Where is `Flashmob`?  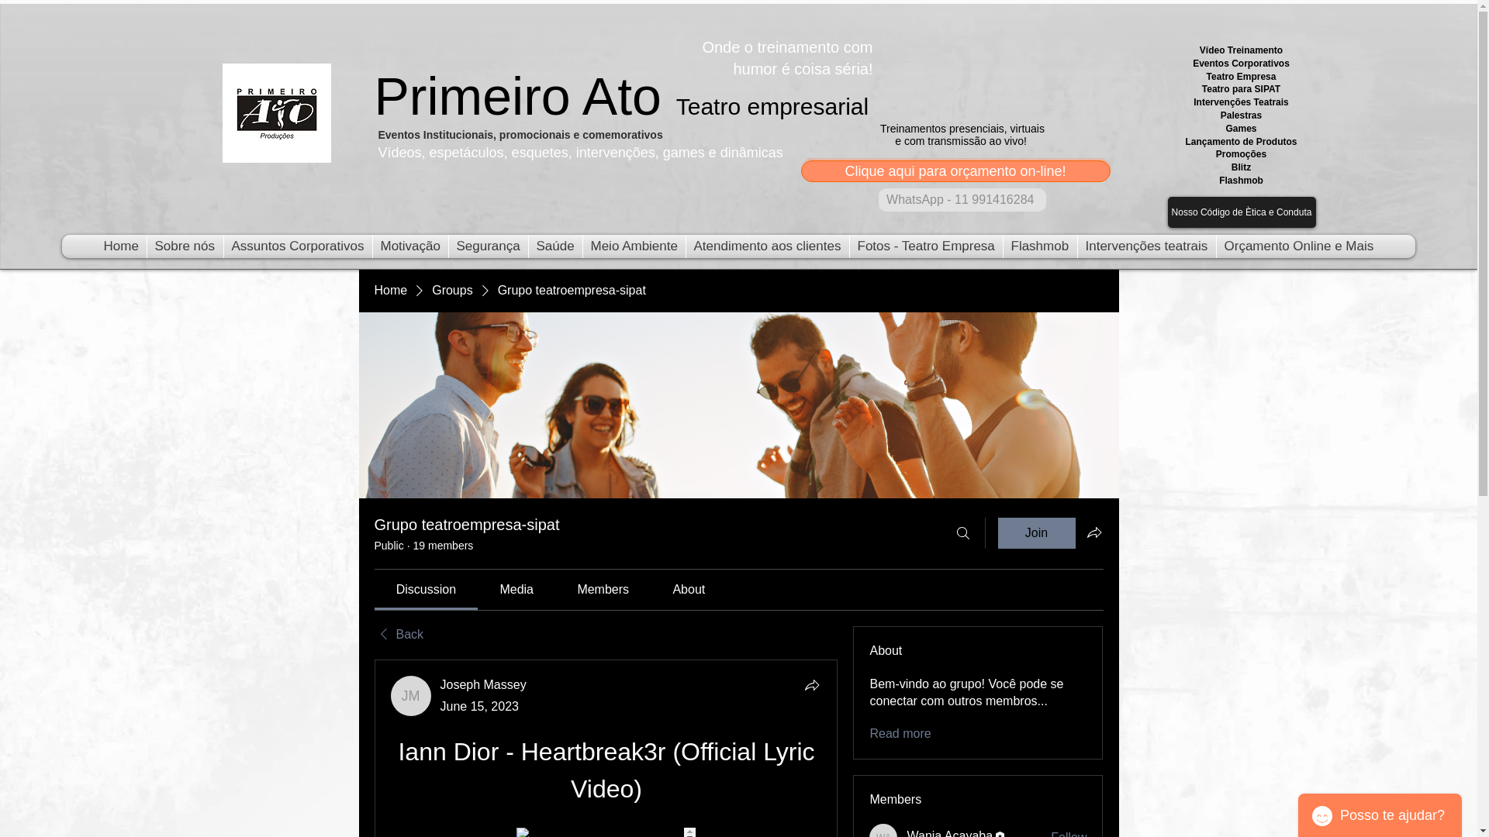 Flashmob is located at coordinates (1040, 246).